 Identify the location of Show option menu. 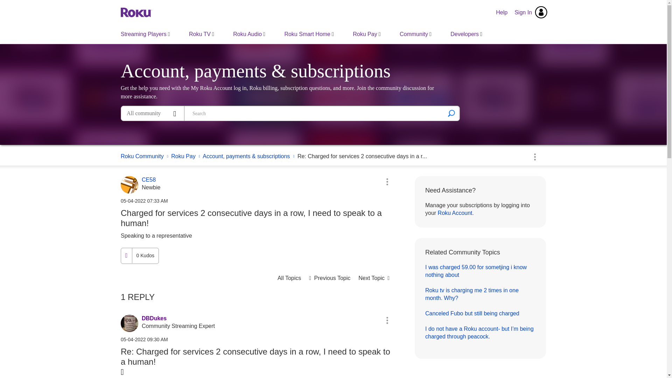
(534, 156).